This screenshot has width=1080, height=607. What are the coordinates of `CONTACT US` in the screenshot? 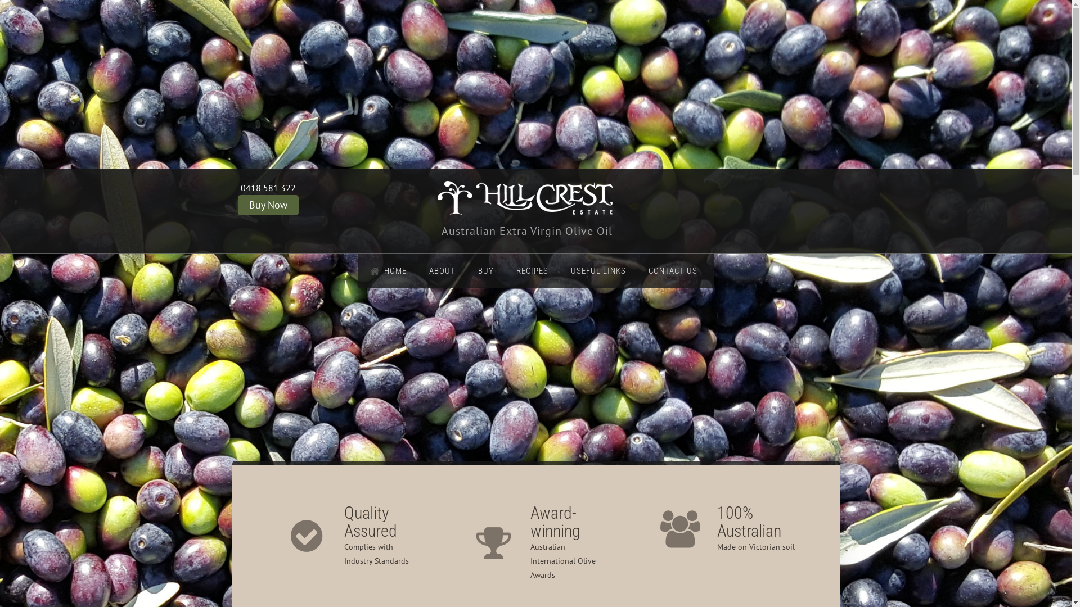 It's located at (673, 271).